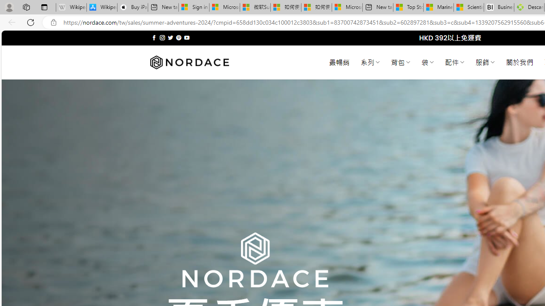  I want to click on Nordace, so click(189, 62).